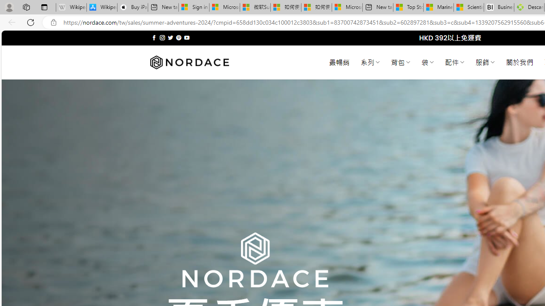  I want to click on Nordace, so click(189, 62).